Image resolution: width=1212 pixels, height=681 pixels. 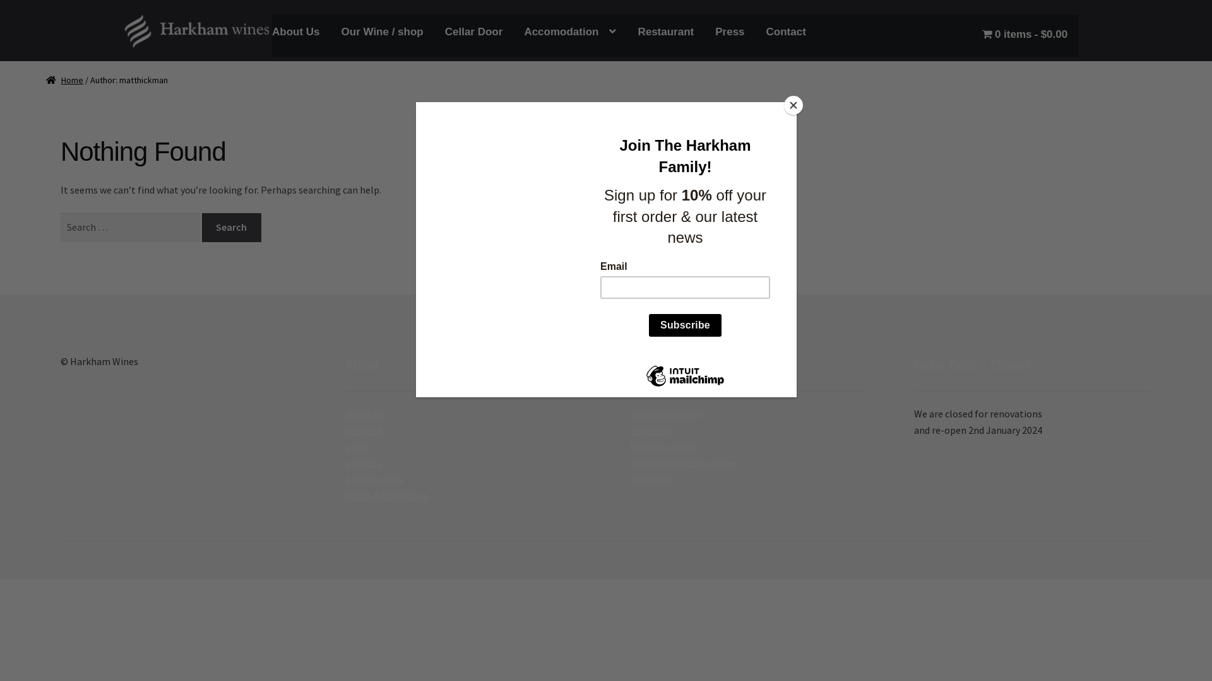 I want to click on terms & conditions, so click(x=386, y=495).